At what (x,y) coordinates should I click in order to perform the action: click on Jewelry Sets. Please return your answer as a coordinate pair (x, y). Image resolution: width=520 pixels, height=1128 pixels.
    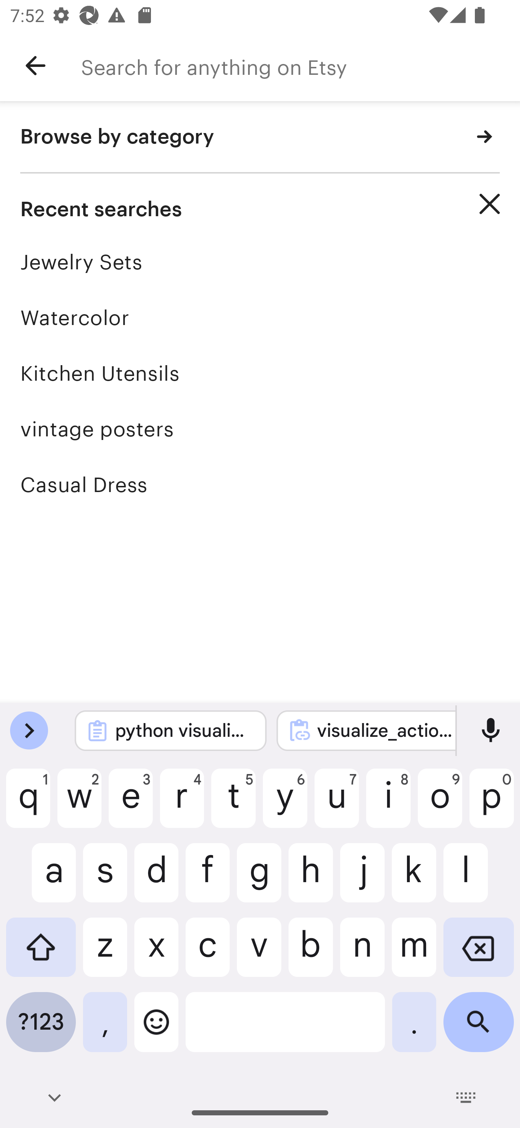
    Looking at the image, I should click on (260, 262).